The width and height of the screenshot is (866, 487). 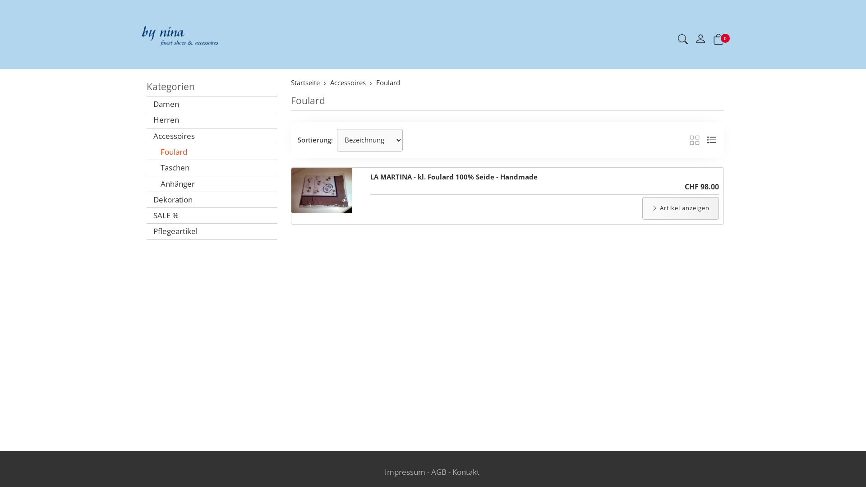 I want to click on AGB, so click(x=439, y=472).